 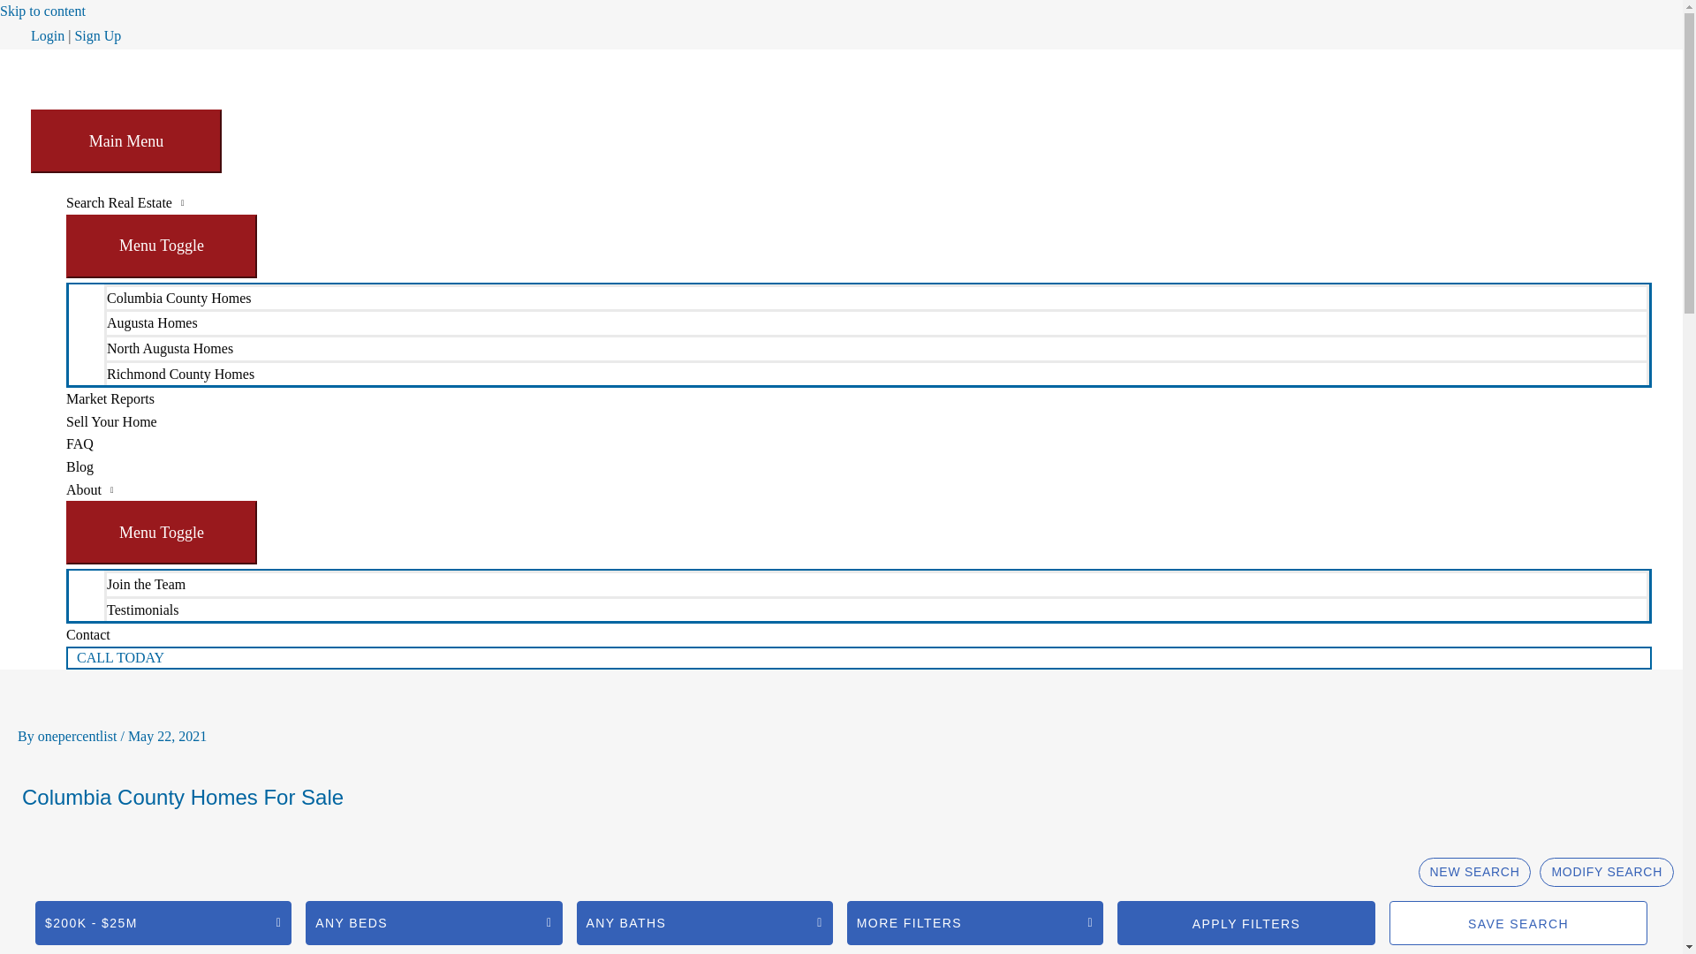 I want to click on Columbia County Homes, so click(x=876, y=297).